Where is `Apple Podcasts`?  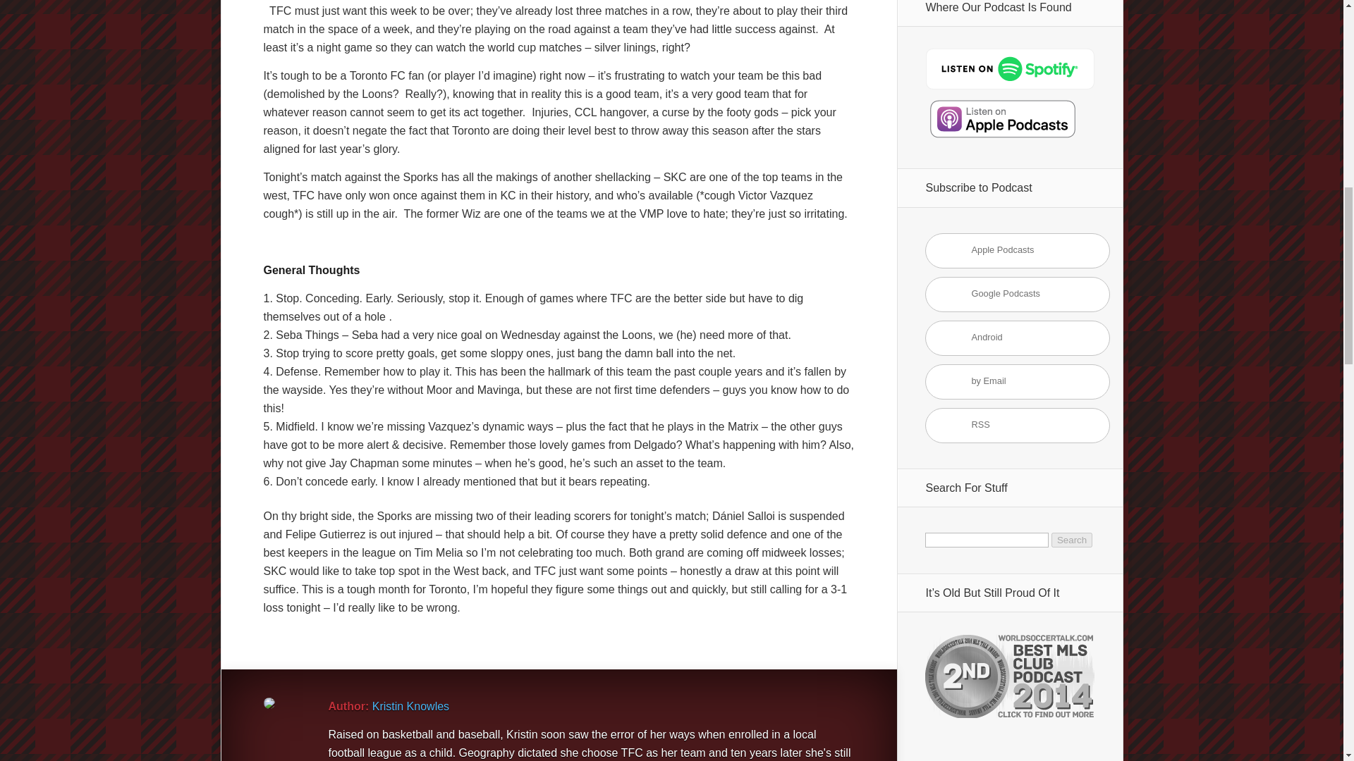
Apple Podcasts is located at coordinates (1017, 251).